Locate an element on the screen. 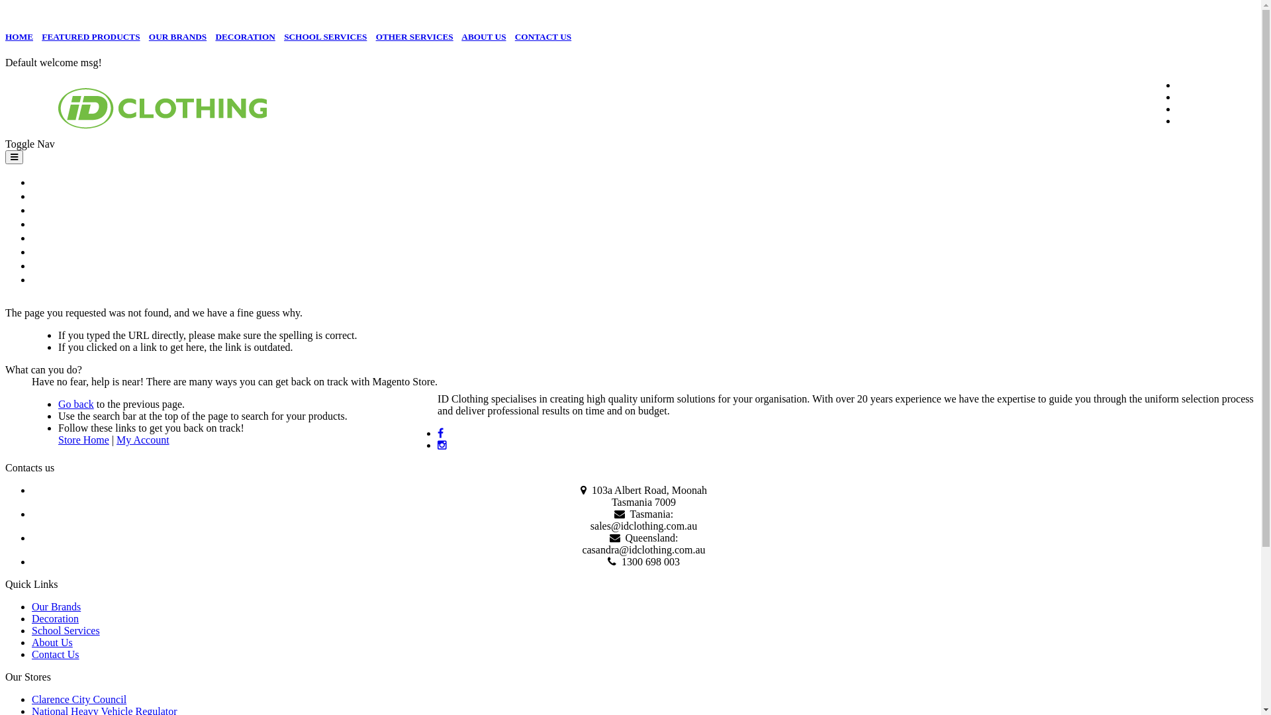 The image size is (1271, 715). Store Home is located at coordinates (83, 440).